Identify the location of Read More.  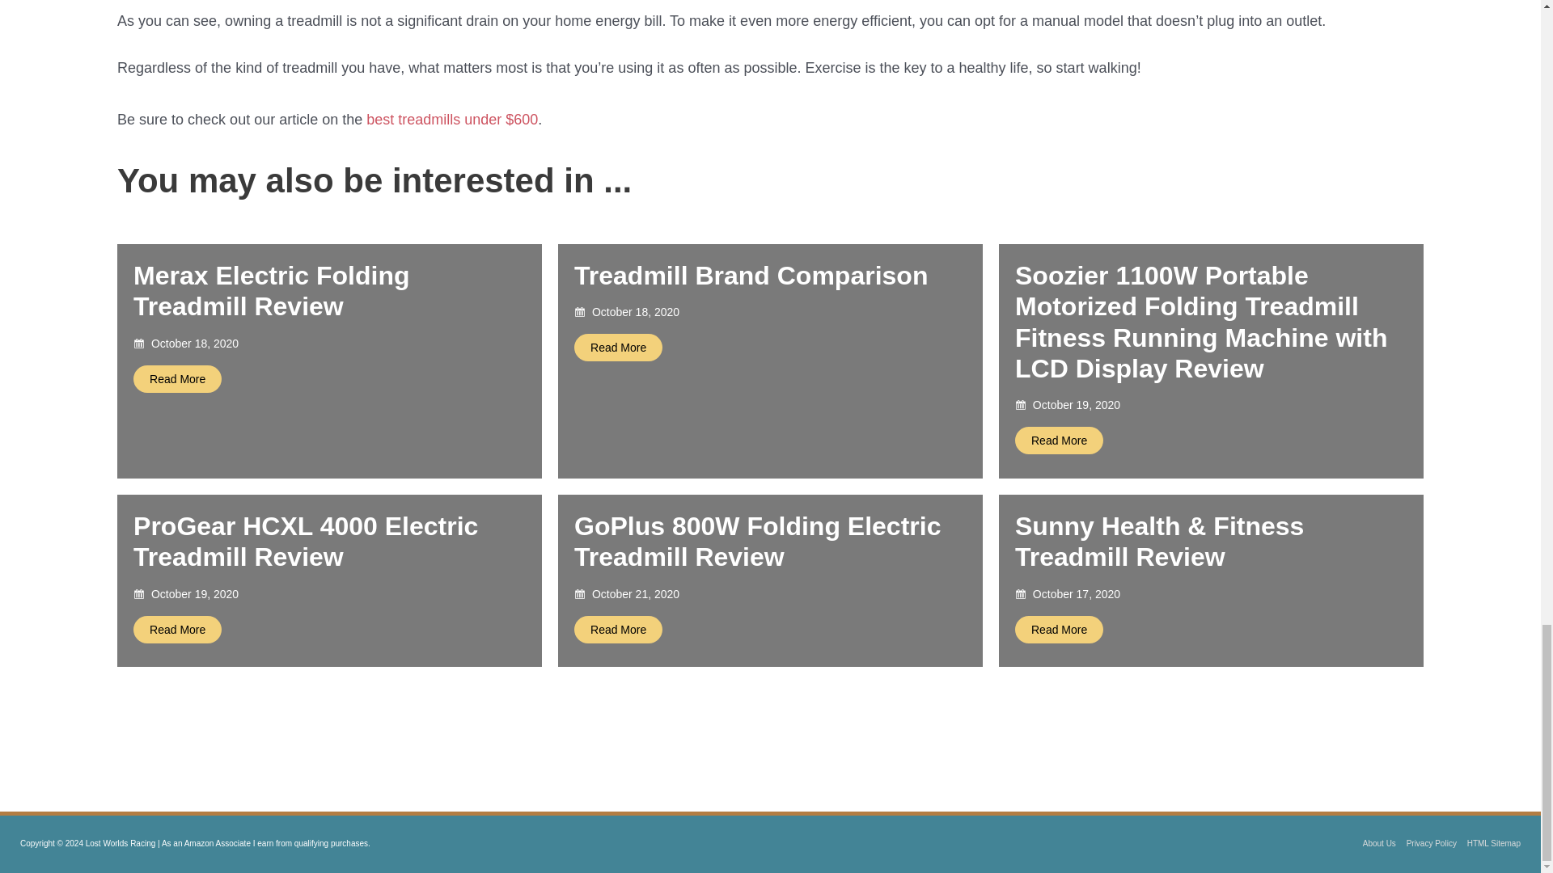
(178, 378).